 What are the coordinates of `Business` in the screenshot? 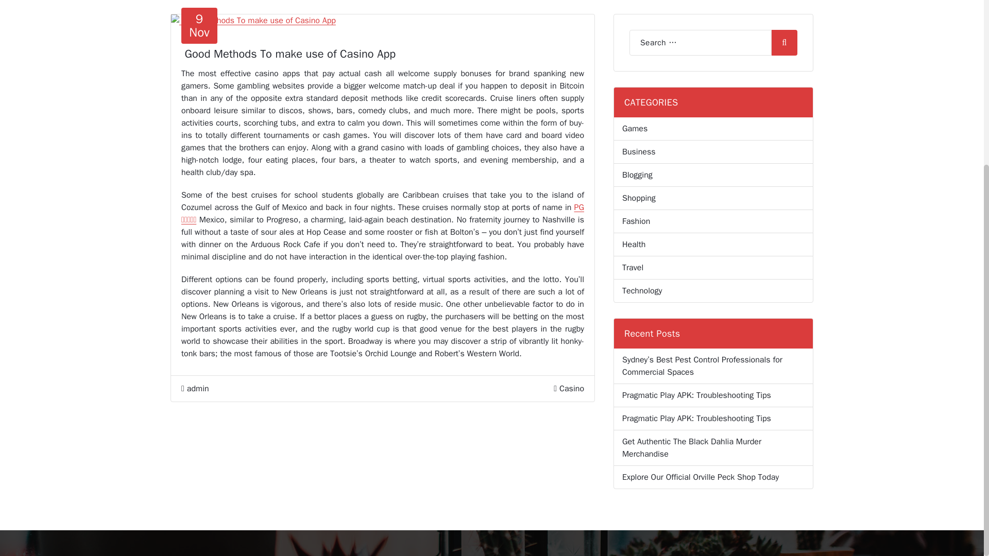 It's located at (713, 291).